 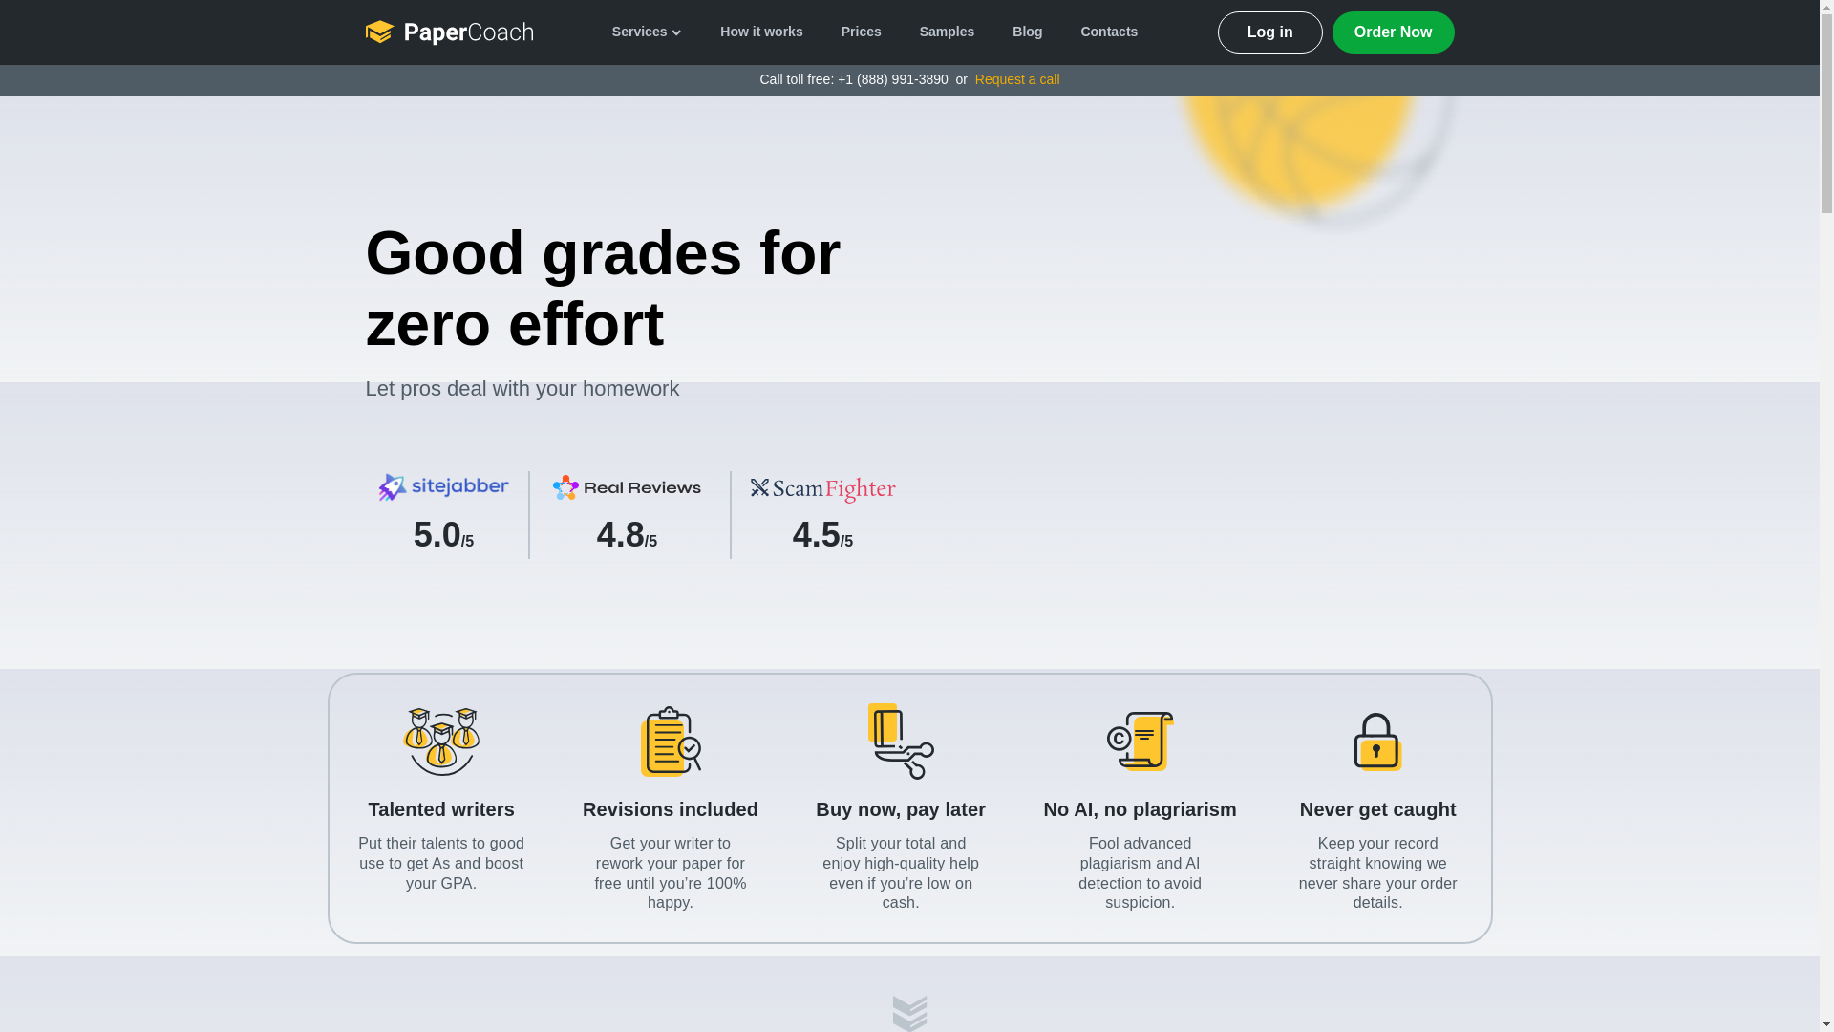 What do you see at coordinates (1028, 32) in the screenshot?
I see `Blog` at bounding box center [1028, 32].